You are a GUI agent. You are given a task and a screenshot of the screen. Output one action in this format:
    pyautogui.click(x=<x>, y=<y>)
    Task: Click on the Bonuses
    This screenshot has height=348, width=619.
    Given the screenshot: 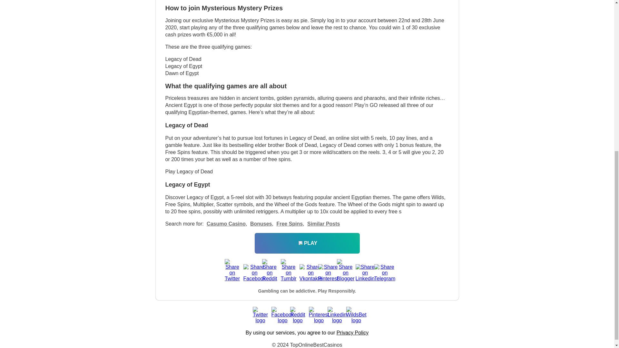 What is the action you would take?
    pyautogui.click(x=261, y=224)
    